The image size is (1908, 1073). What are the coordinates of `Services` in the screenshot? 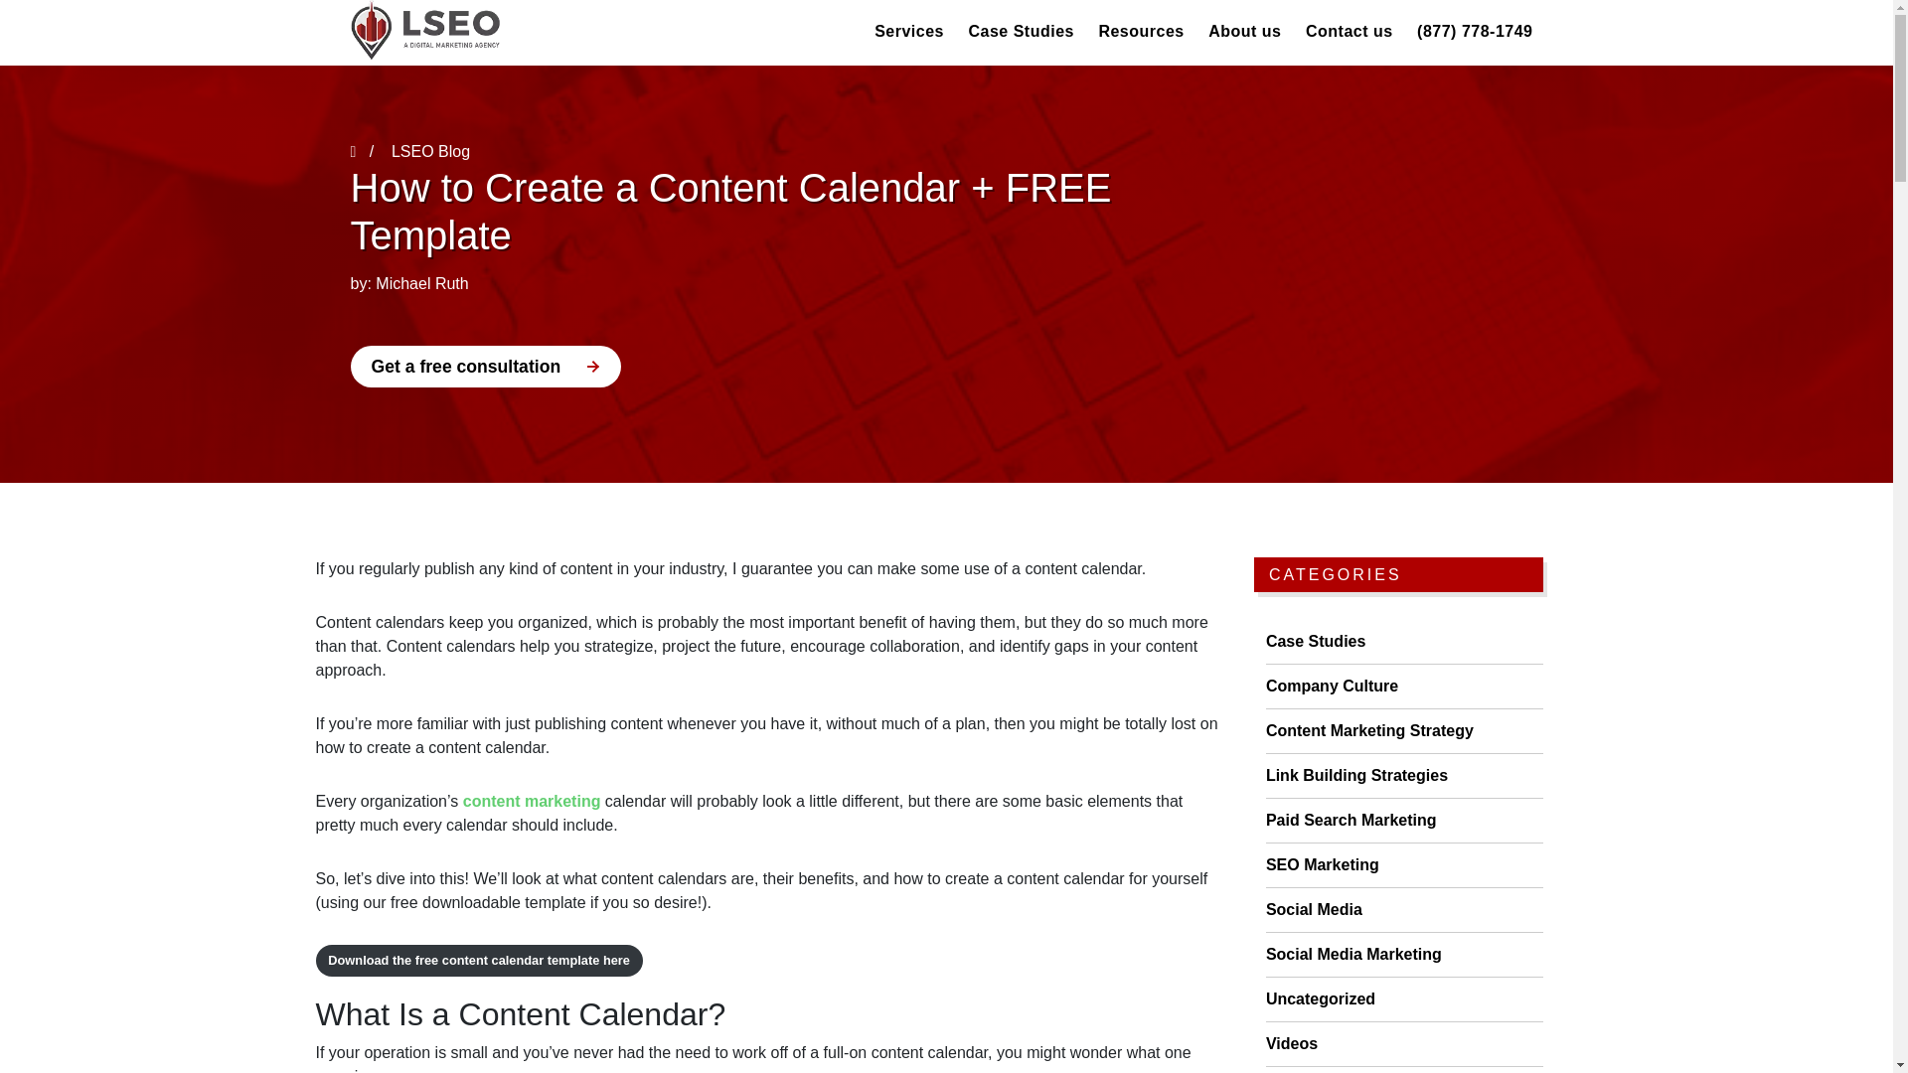 It's located at (908, 30).